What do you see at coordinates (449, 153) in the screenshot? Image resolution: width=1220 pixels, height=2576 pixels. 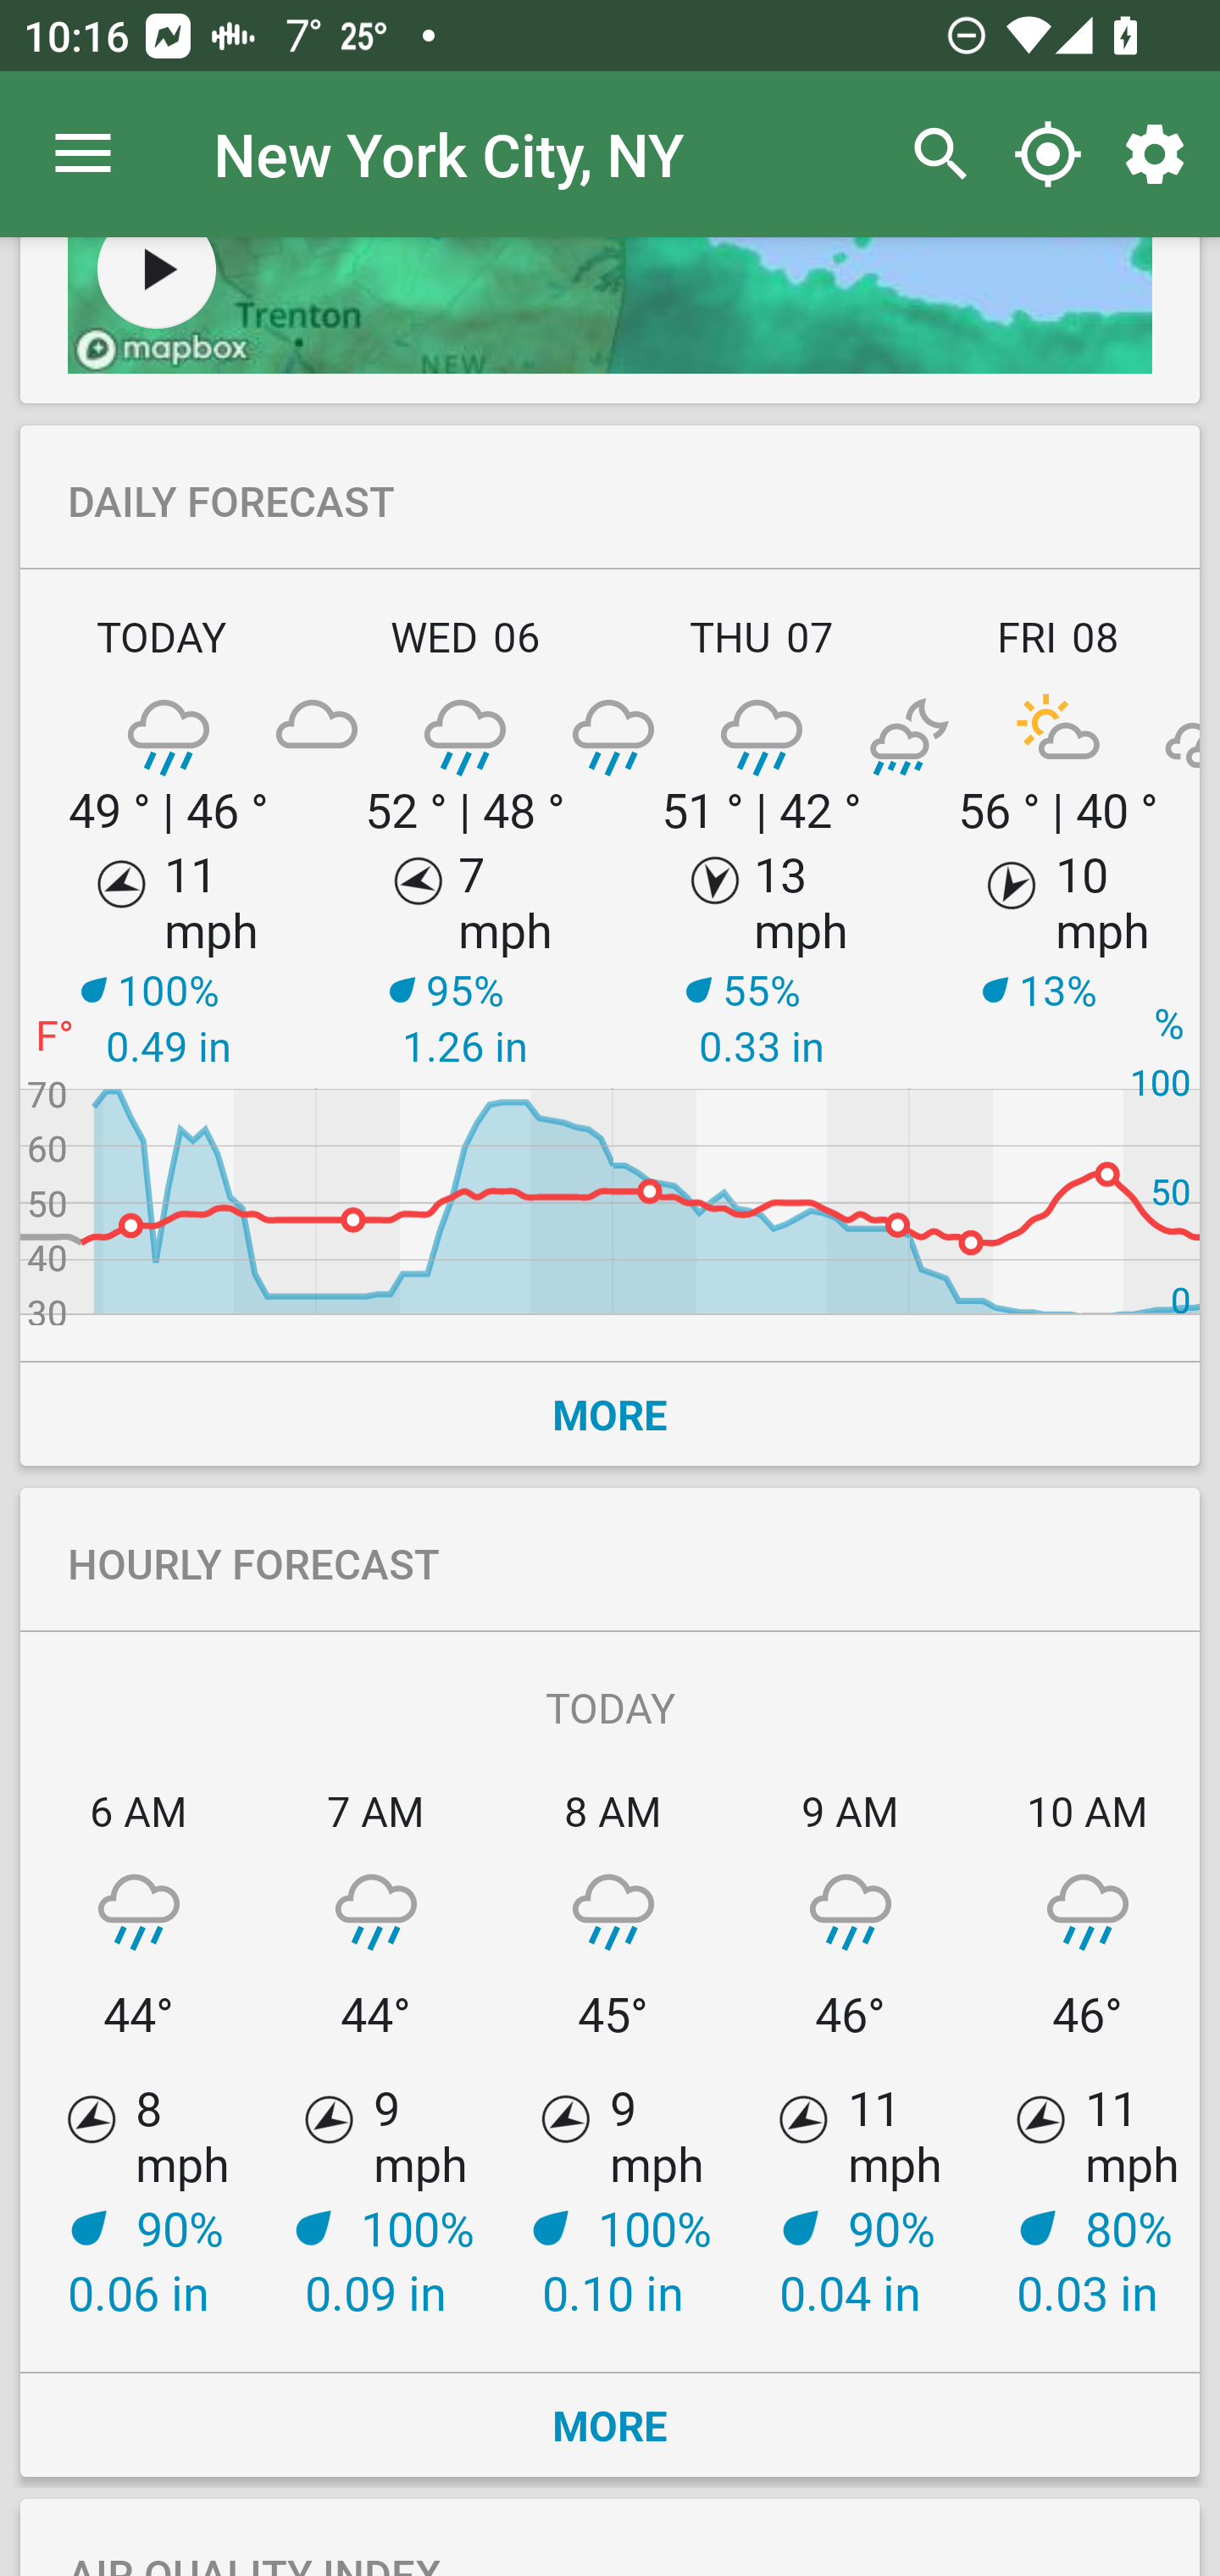 I see `New York City, NY` at bounding box center [449, 153].